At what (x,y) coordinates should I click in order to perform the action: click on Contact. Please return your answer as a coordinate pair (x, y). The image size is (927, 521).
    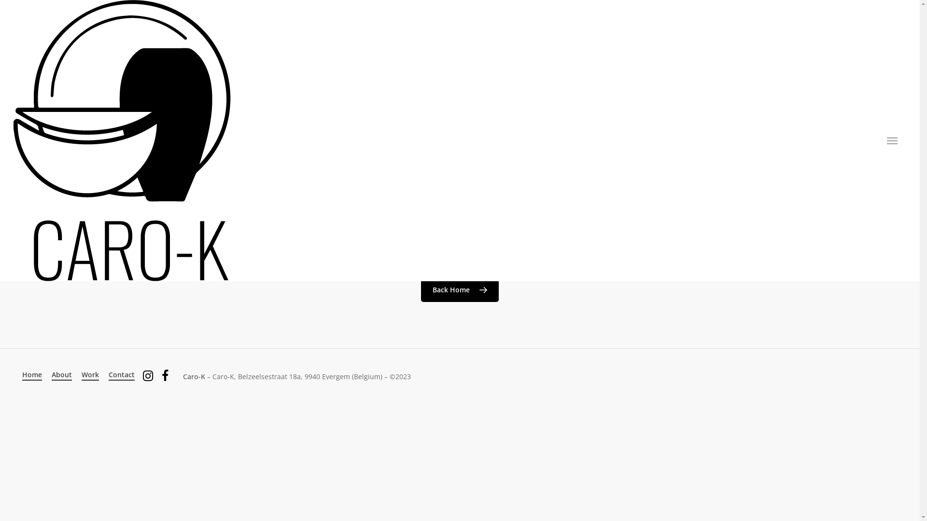
    Looking at the image, I should click on (122, 375).